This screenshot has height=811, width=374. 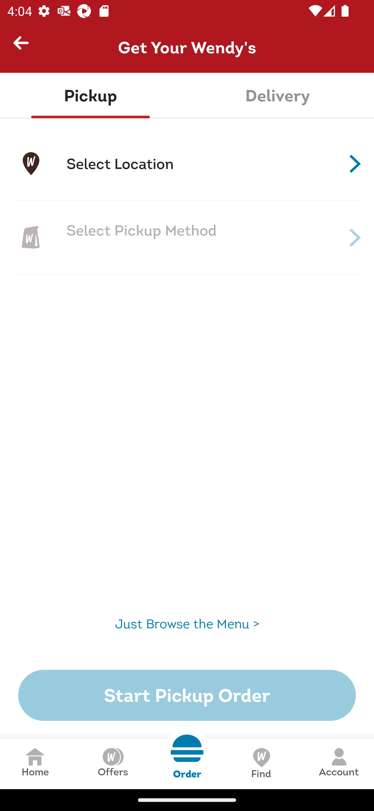 What do you see at coordinates (261, 764) in the screenshot?
I see `Scan,4 of 5 Find Find` at bounding box center [261, 764].